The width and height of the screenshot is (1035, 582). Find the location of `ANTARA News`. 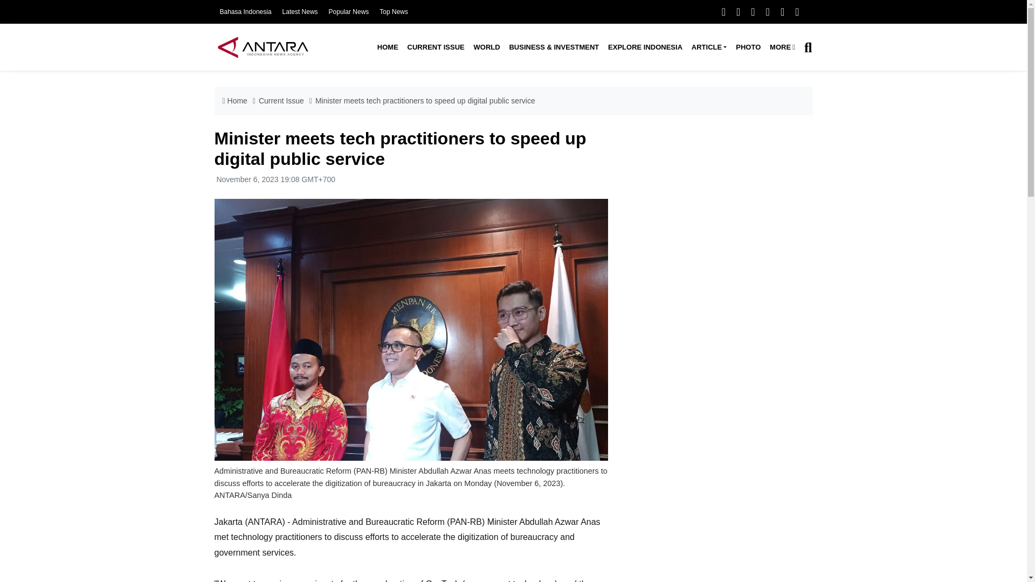

ANTARA News is located at coordinates (263, 47).